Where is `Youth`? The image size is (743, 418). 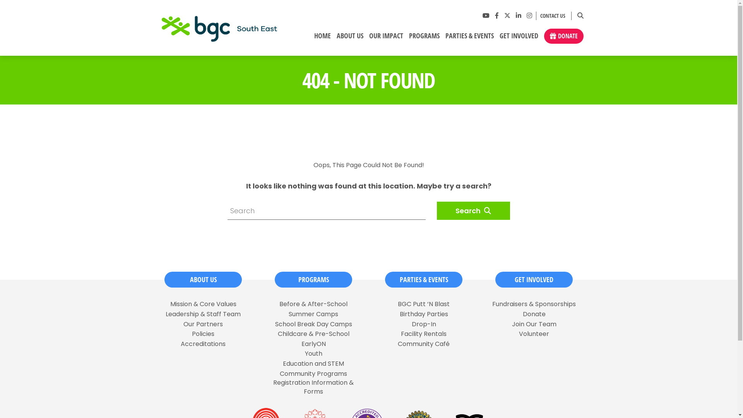 Youth is located at coordinates (313, 354).